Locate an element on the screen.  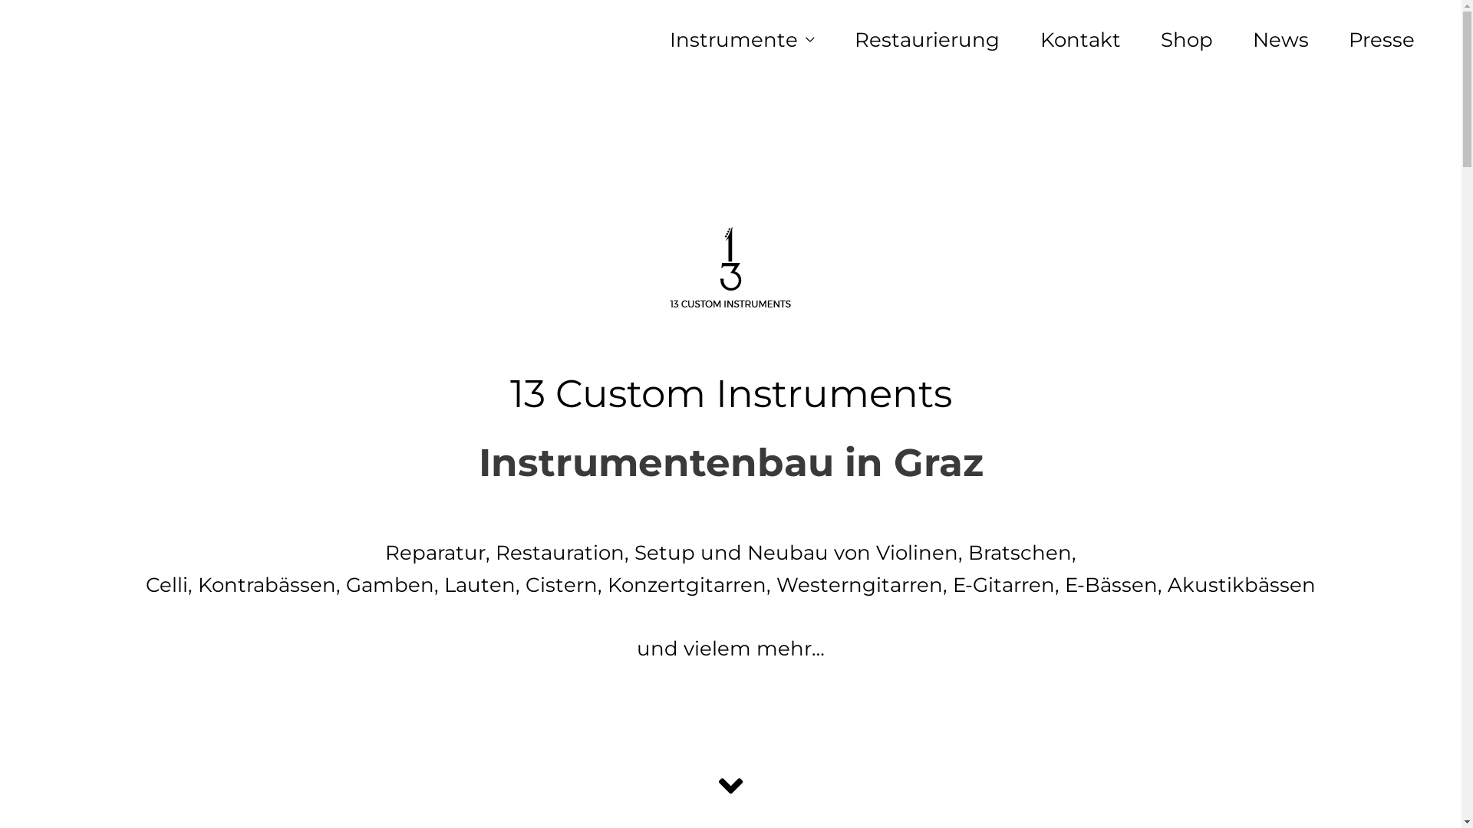
Instrumente is located at coordinates (743, 40).